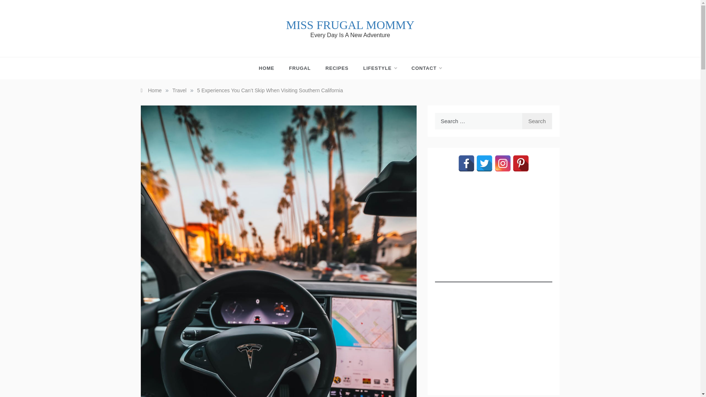 The width and height of the screenshot is (706, 397). I want to click on Home, so click(151, 90).